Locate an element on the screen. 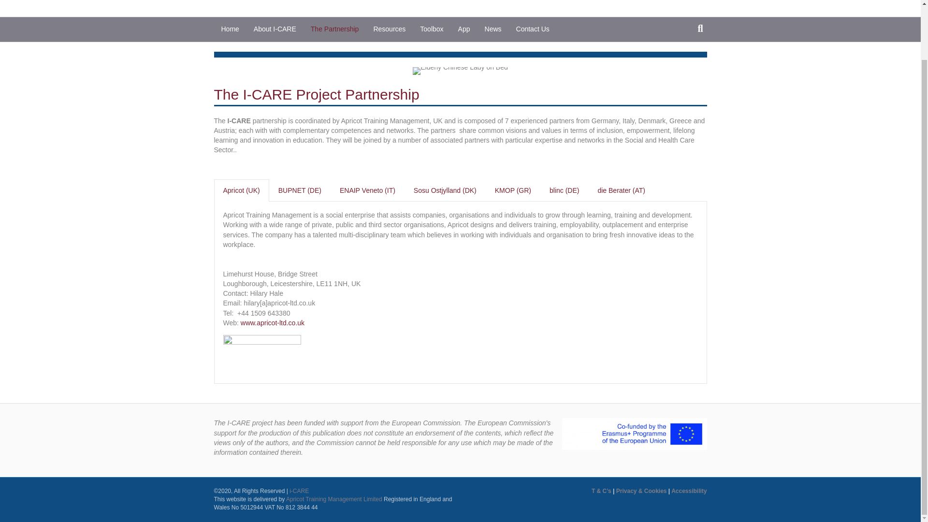 This screenshot has height=522, width=928. The Partnership is located at coordinates (334, 29).